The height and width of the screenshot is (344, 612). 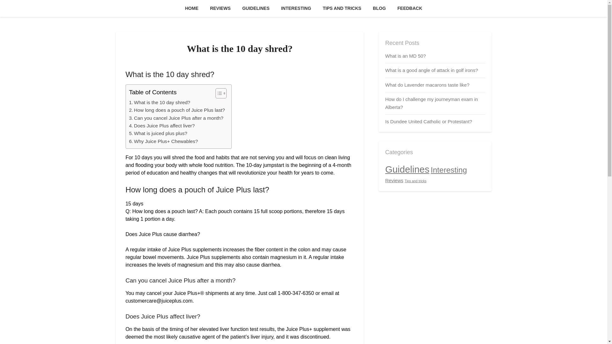 I want to click on How long does a pouch of Juice Plus last?, so click(x=177, y=110).